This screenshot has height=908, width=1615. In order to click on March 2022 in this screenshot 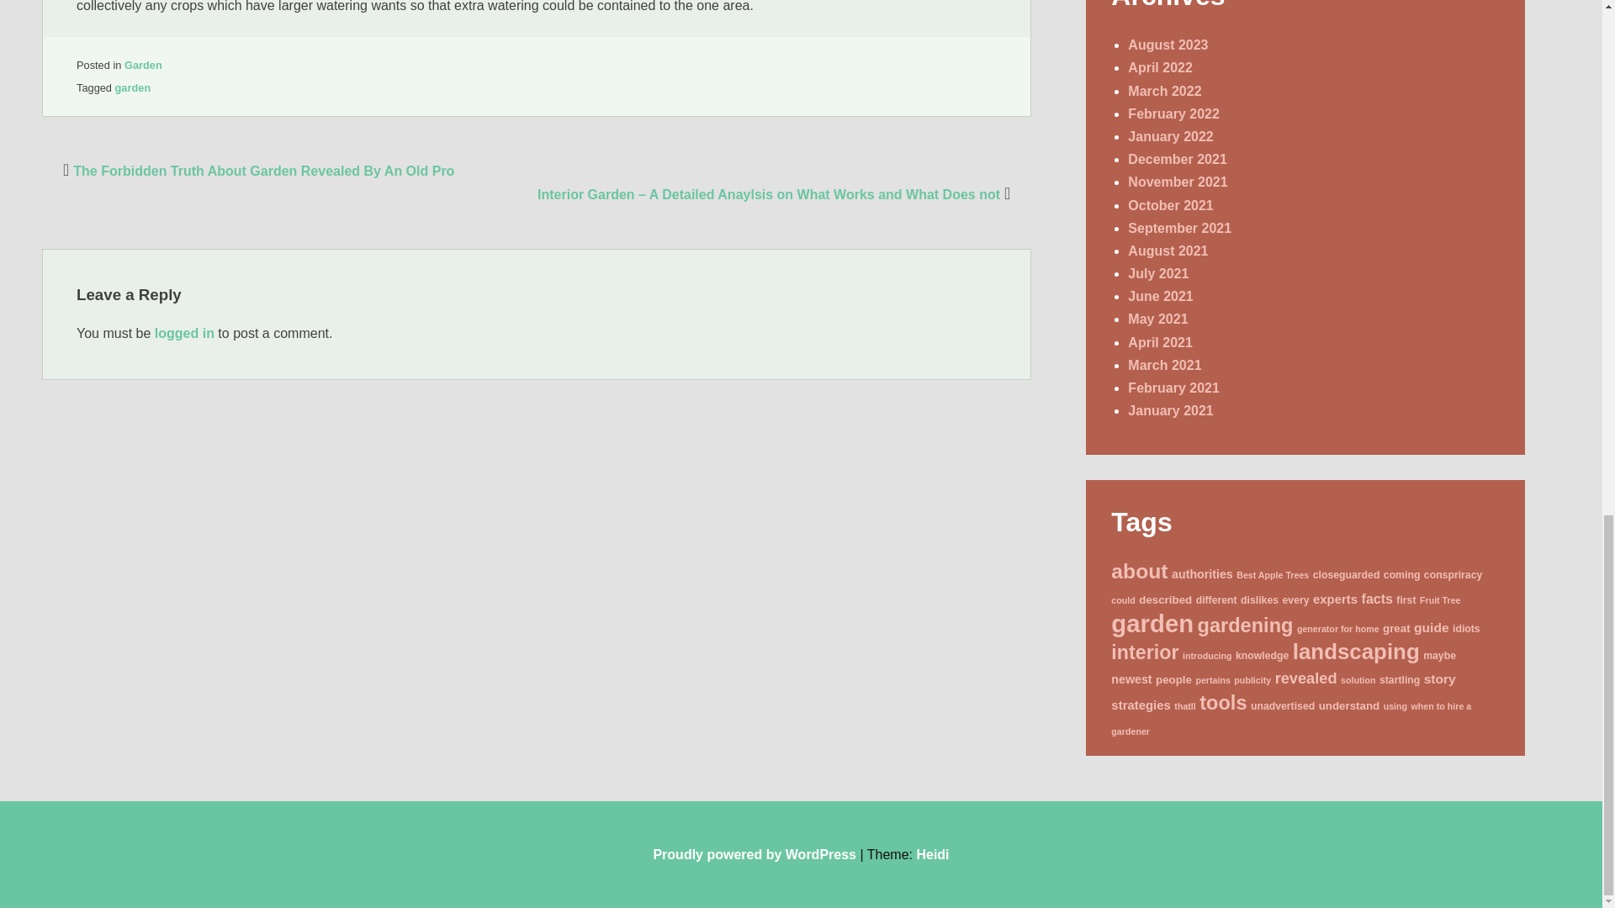, I will do `click(1164, 91)`.